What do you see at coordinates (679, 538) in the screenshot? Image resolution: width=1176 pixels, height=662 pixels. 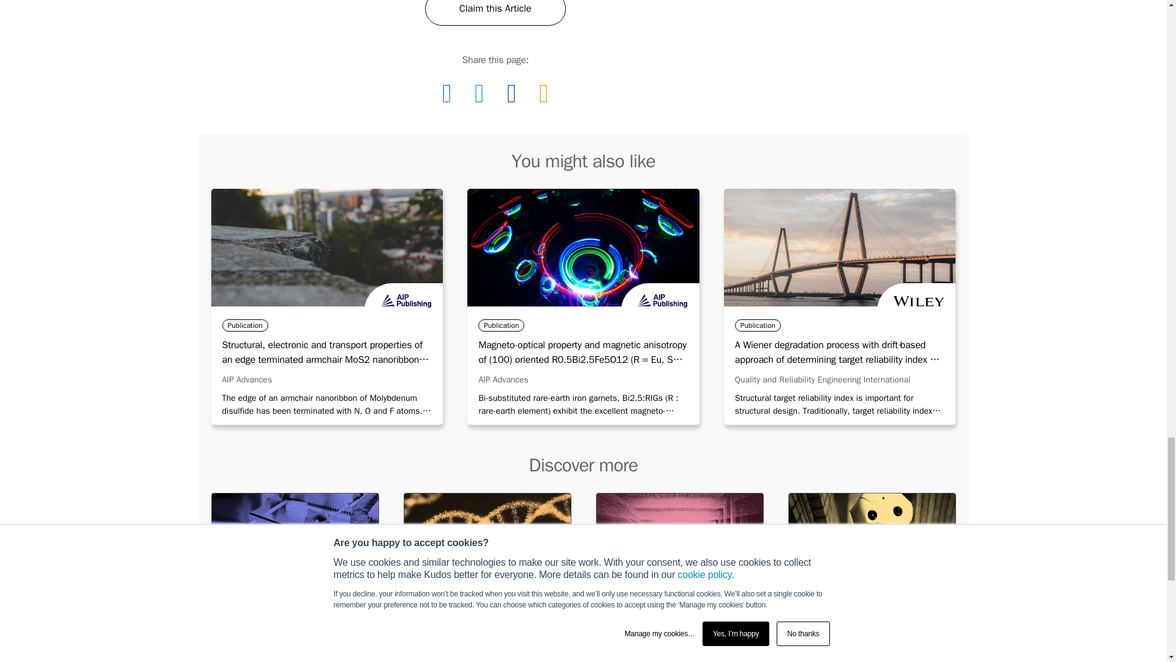 I see `Physical Sciences` at bounding box center [679, 538].